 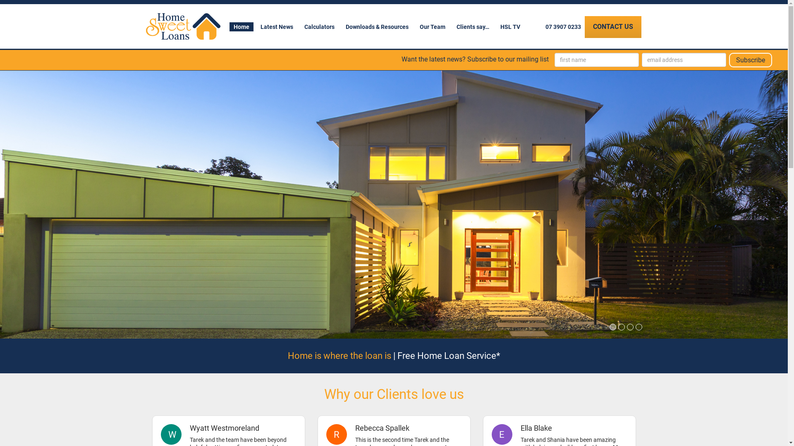 What do you see at coordinates (377, 27) in the screenshot?
I see `Downloads & Resources` at bounding box center [377, 27].